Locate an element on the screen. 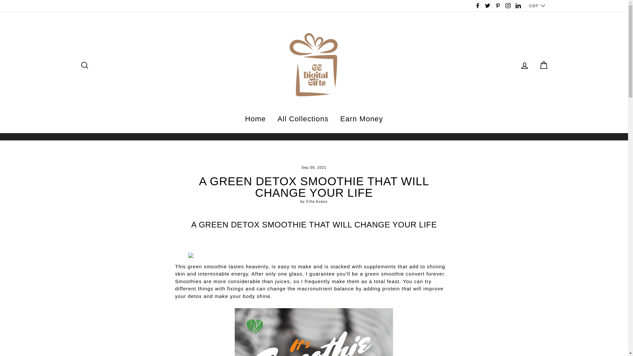 The width and height of the screenshot is (633, 356). LinkedIn is located at coordinates (518, 6).